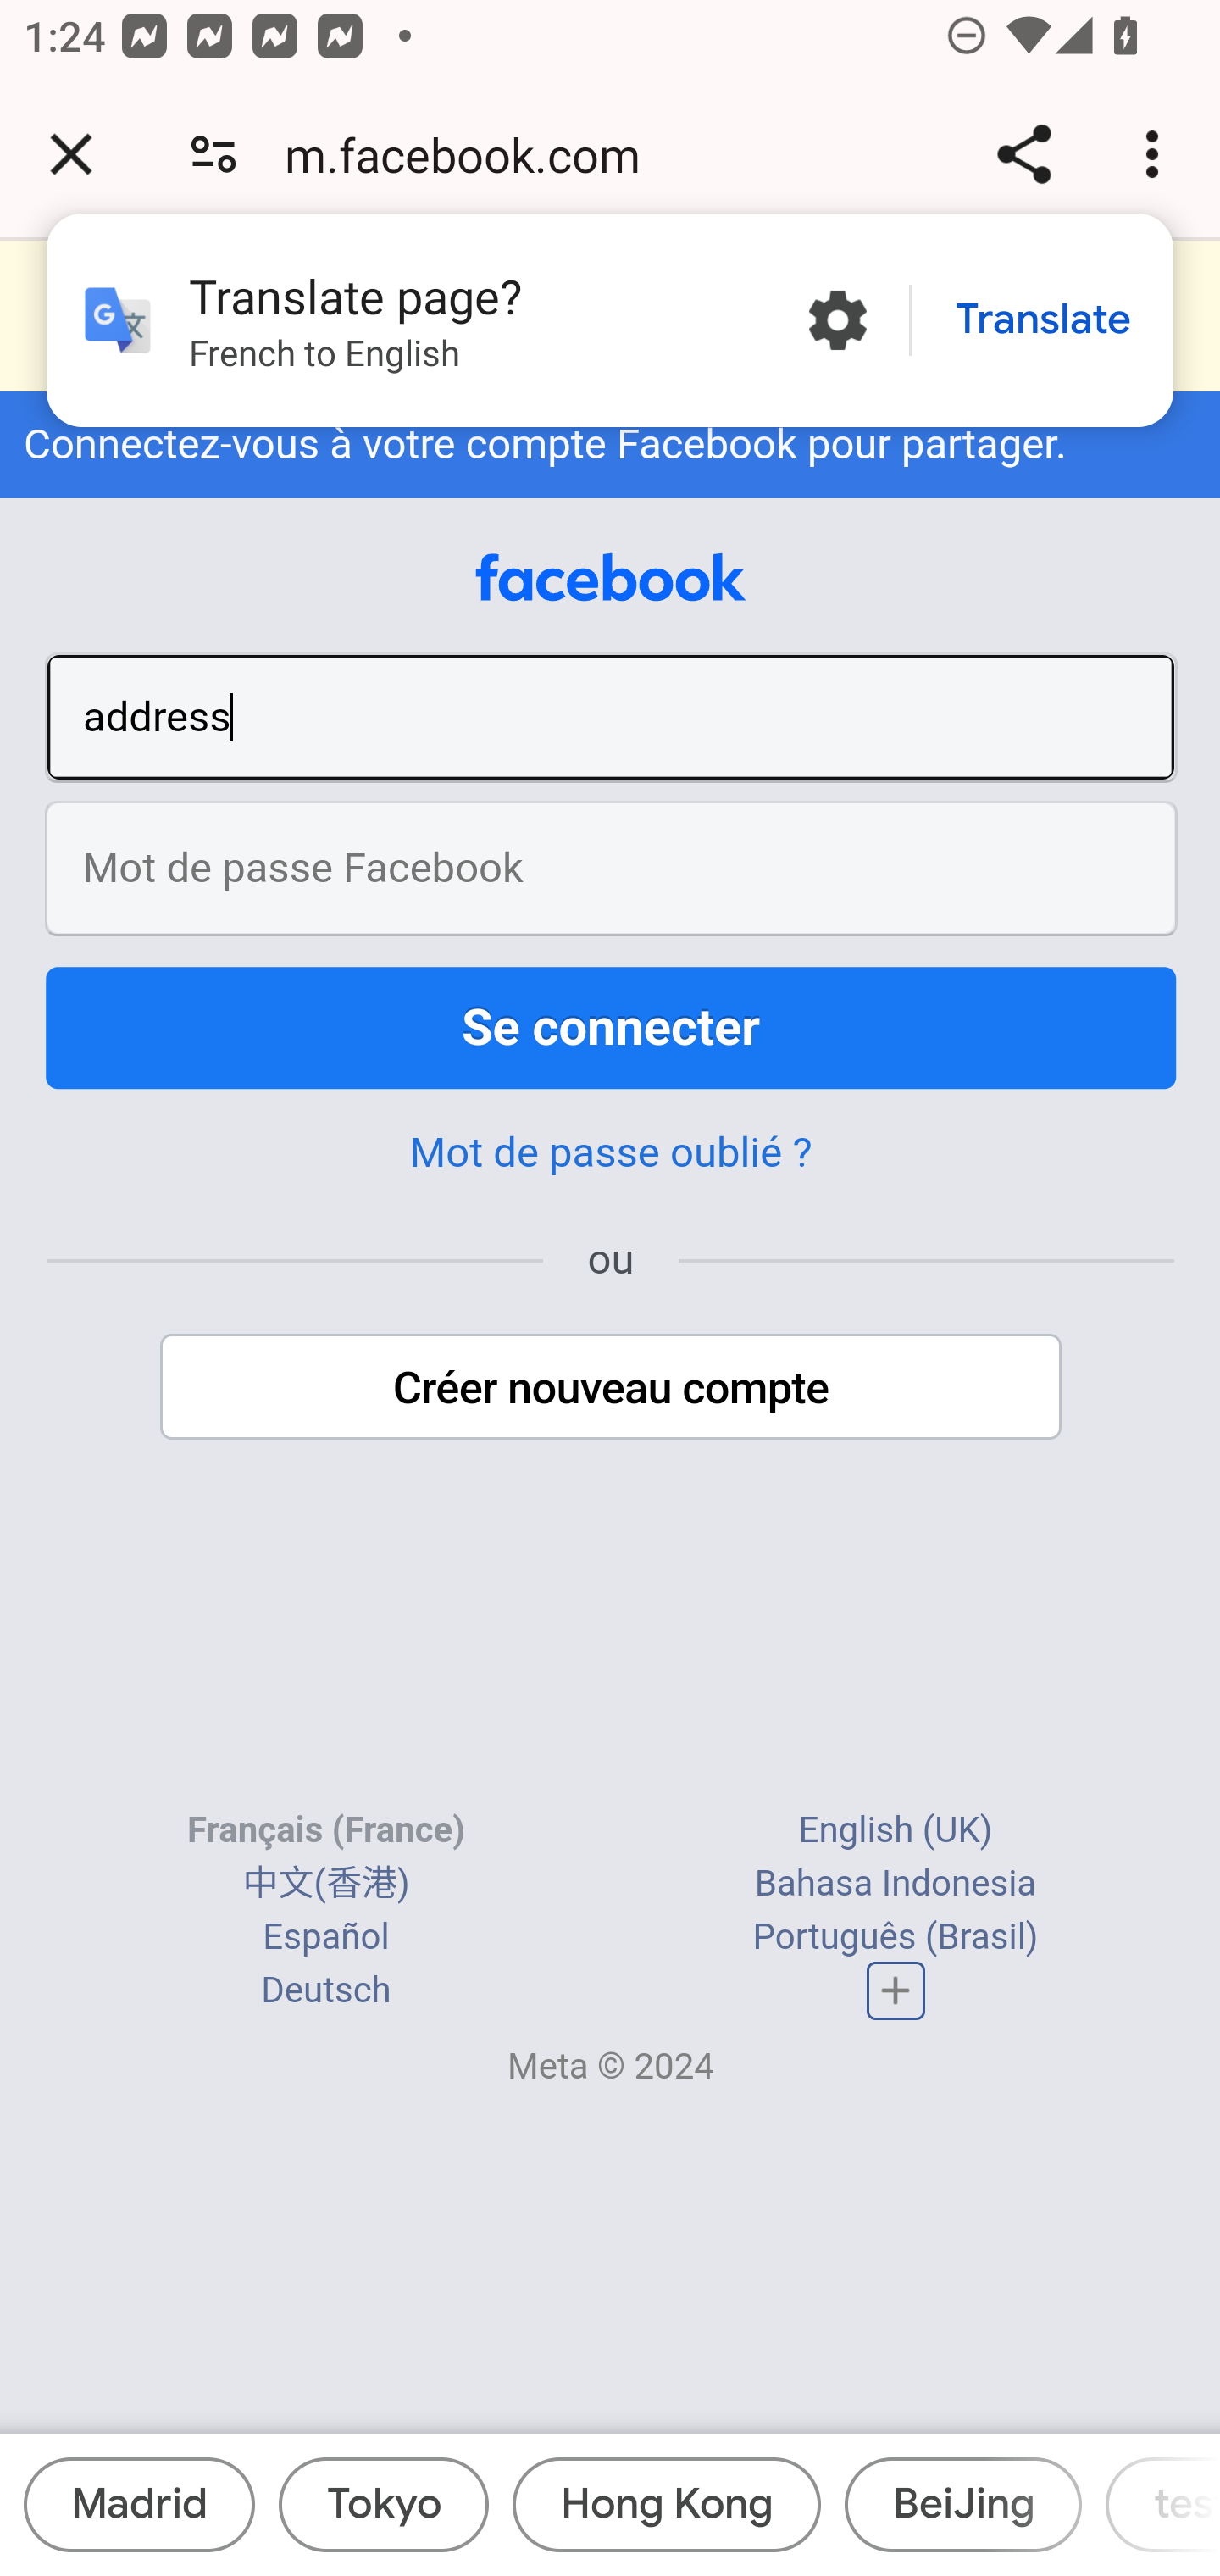 The height and width of the screenshot is (2576, 1220). What do you see at coordinates (895, 1830) in the screenshot?
I see `English (UK)` at bounding box center [895, 1830].